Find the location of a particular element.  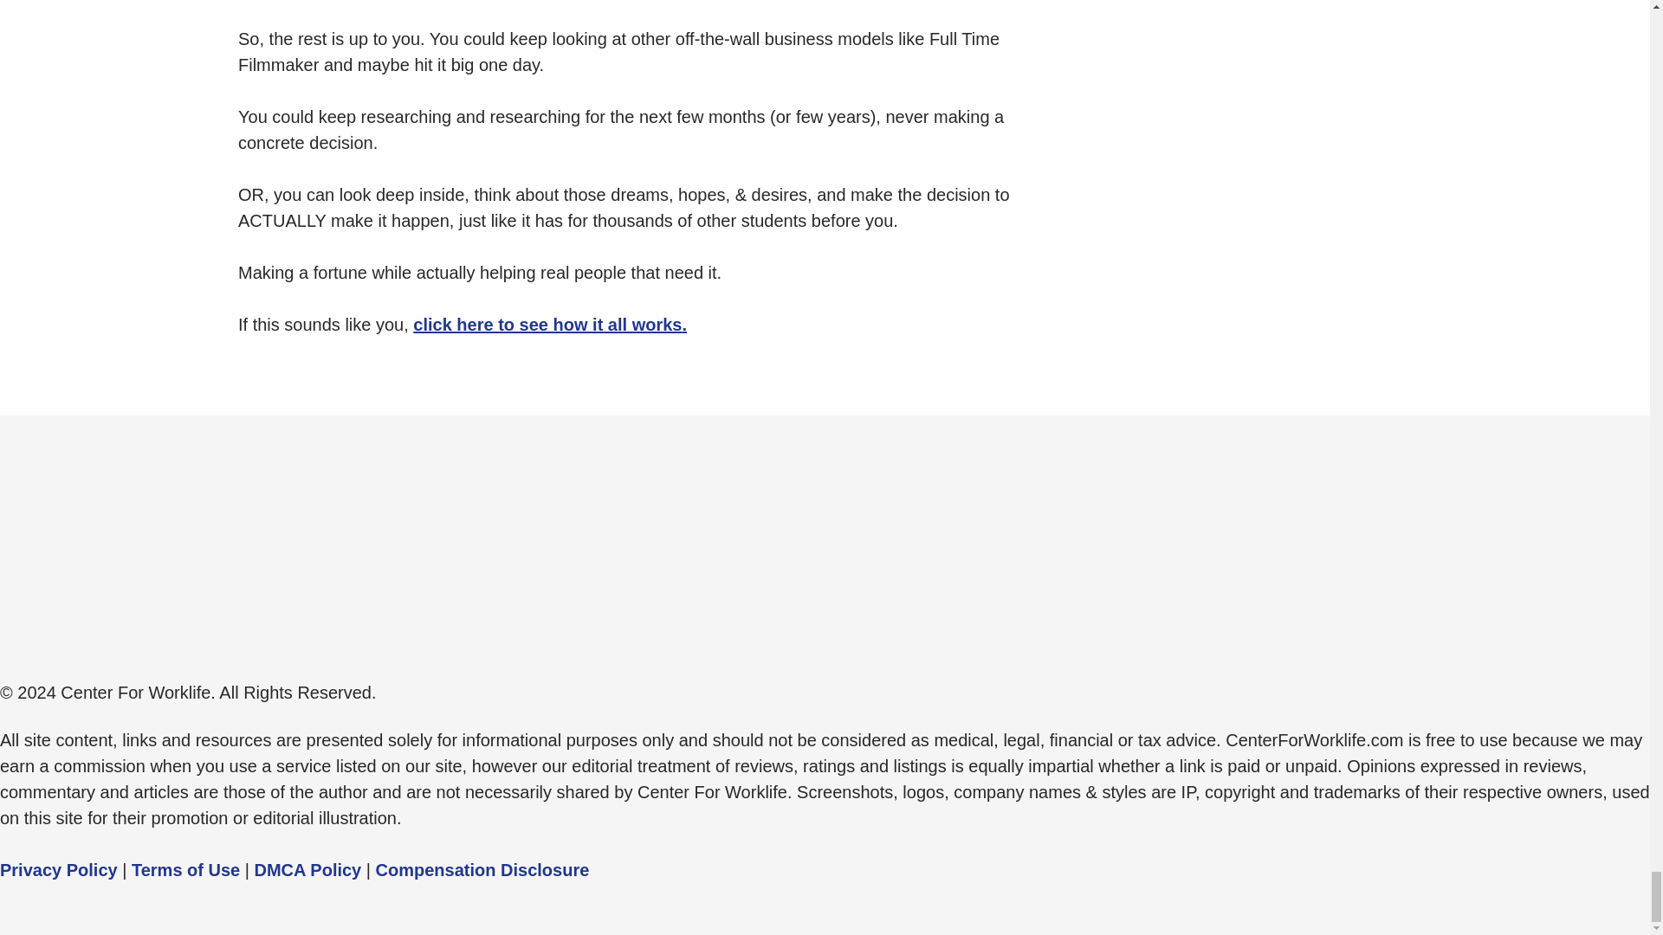

DMCA Policy is located at coordinates (308, 869).